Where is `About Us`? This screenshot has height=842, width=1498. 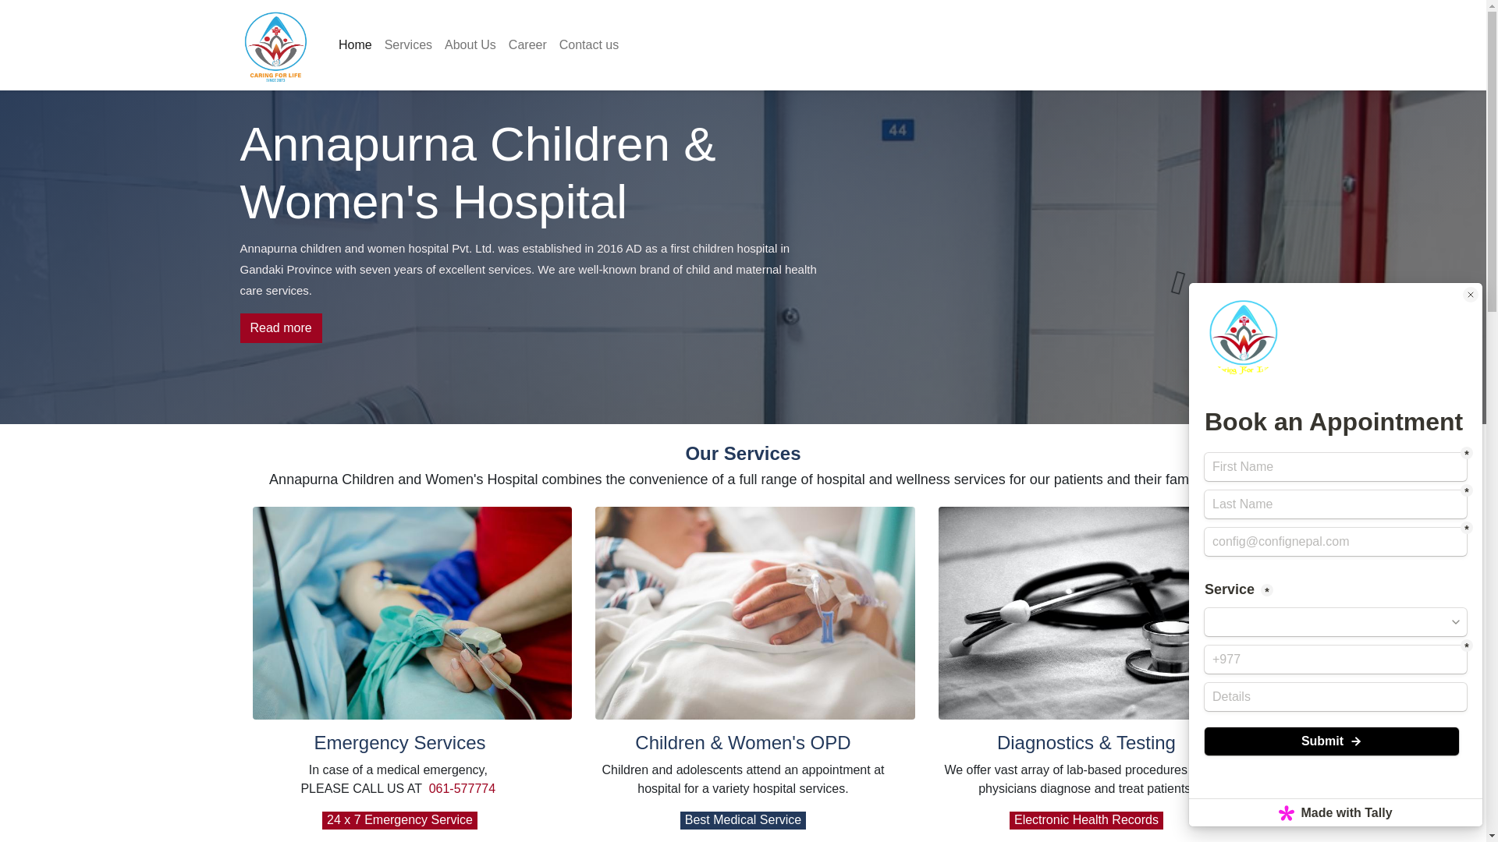 About Us is located at coordinates (470, 44).